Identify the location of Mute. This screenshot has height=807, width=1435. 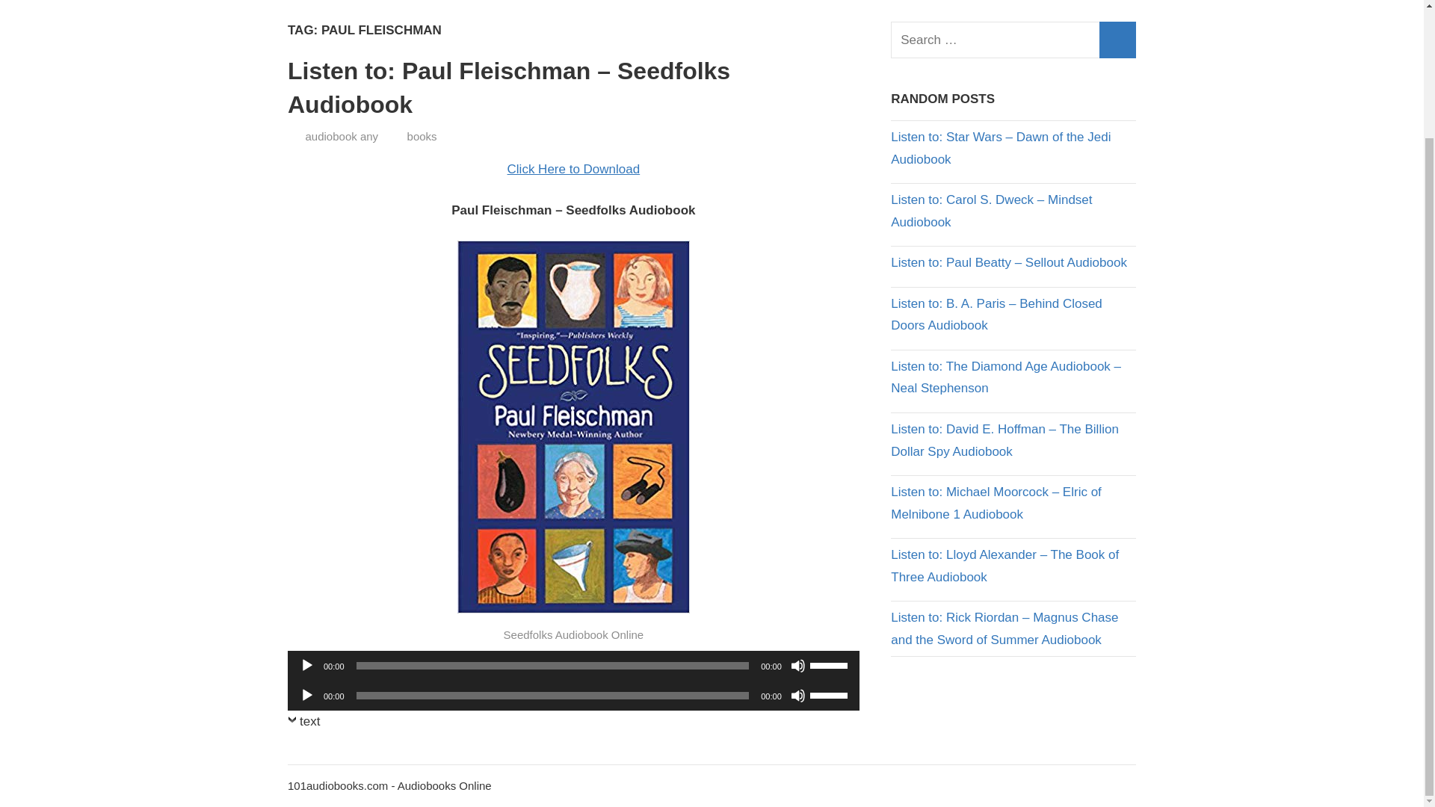
(797, 665).